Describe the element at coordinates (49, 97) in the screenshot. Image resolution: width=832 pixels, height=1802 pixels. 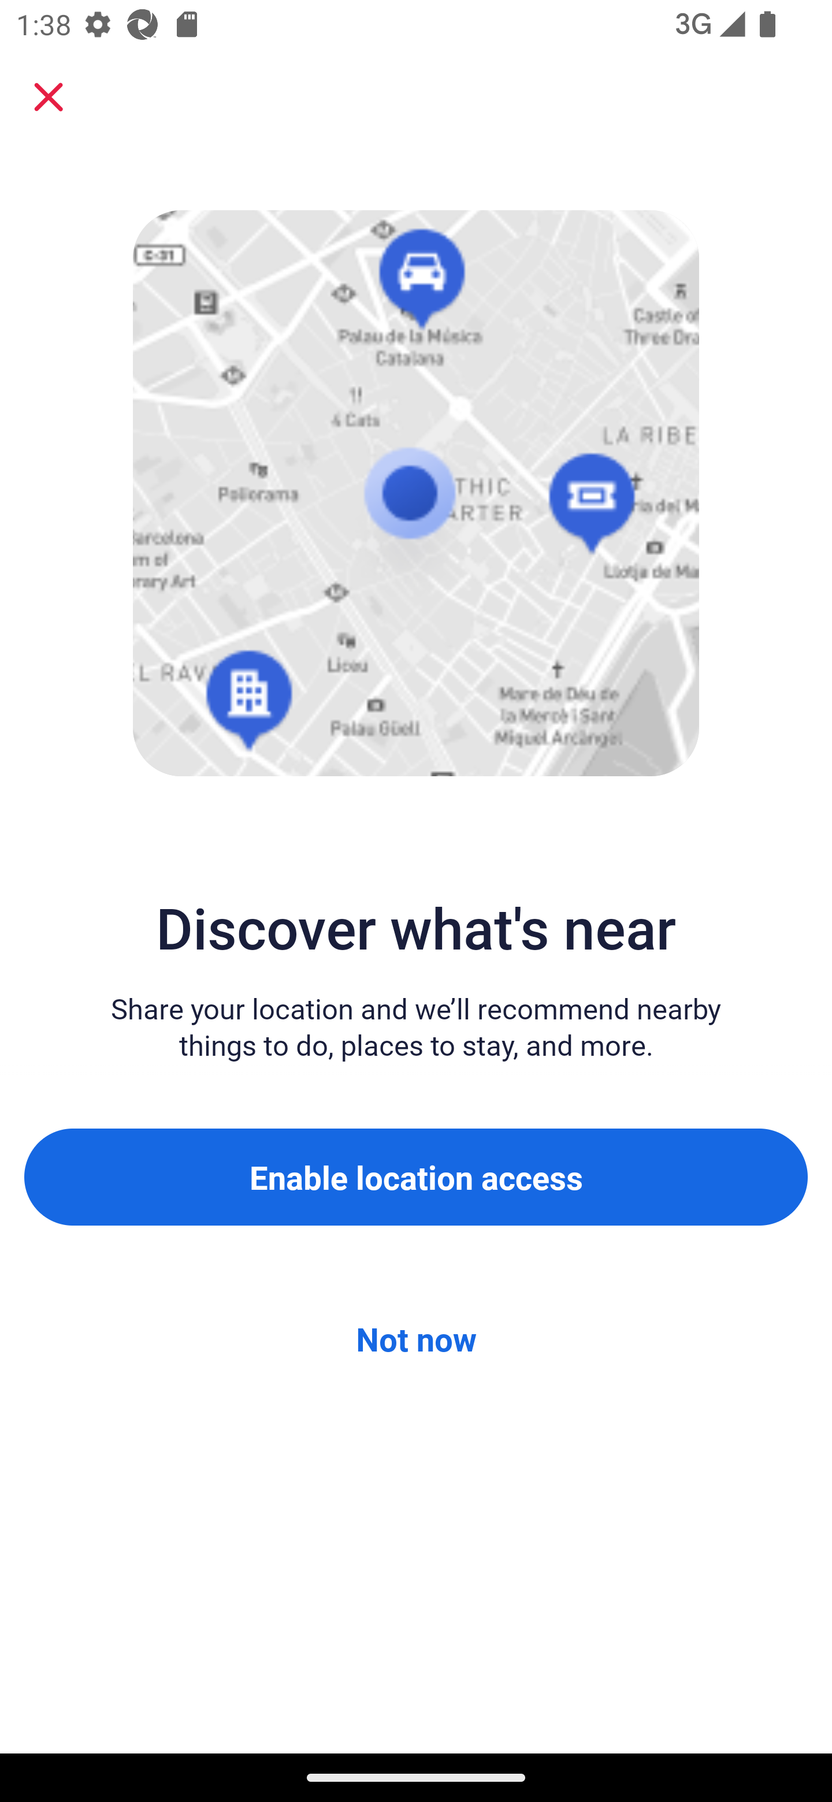
I see `Close sheet` at that location.